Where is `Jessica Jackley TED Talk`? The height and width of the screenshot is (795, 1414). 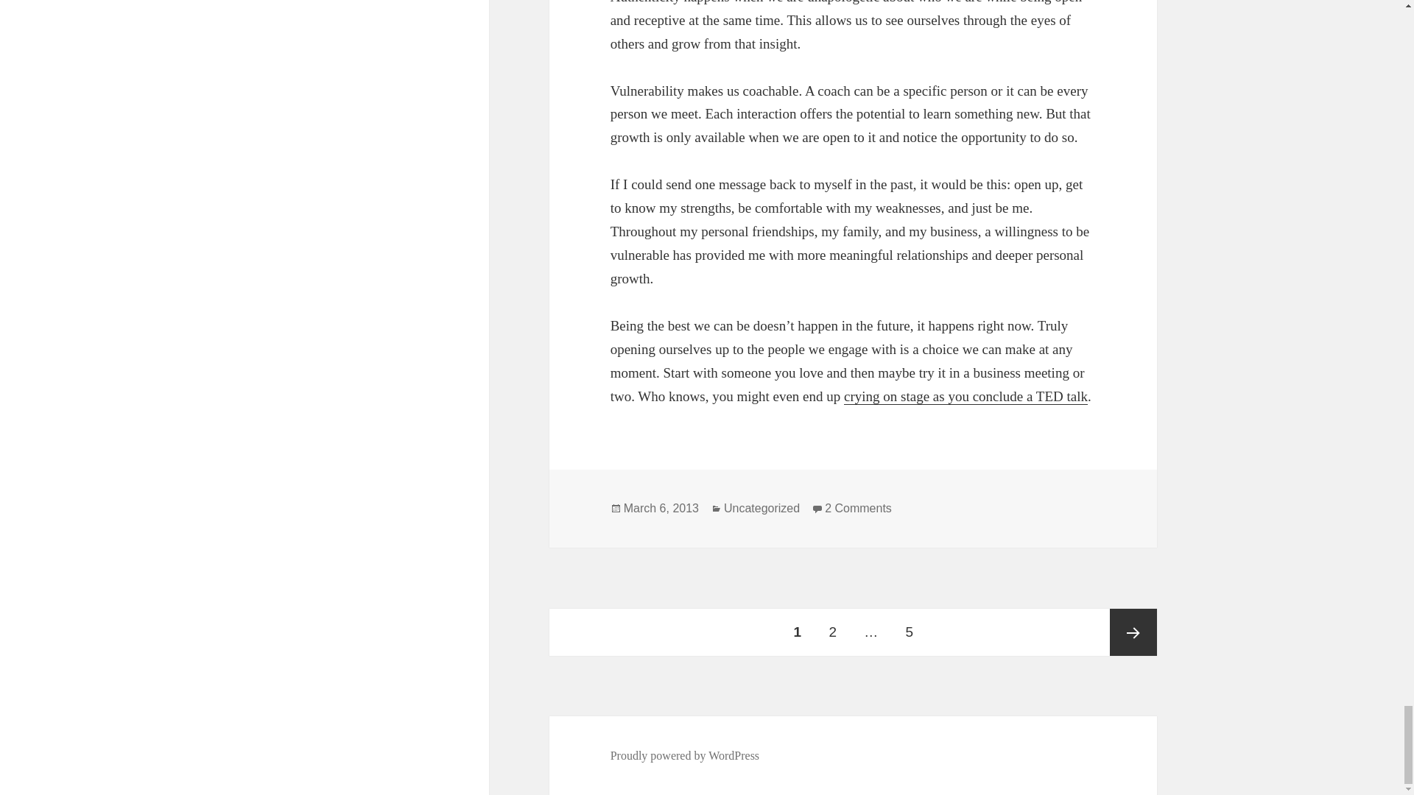
Jessica Jackley TED Talk is located at coordinates (965, 396).